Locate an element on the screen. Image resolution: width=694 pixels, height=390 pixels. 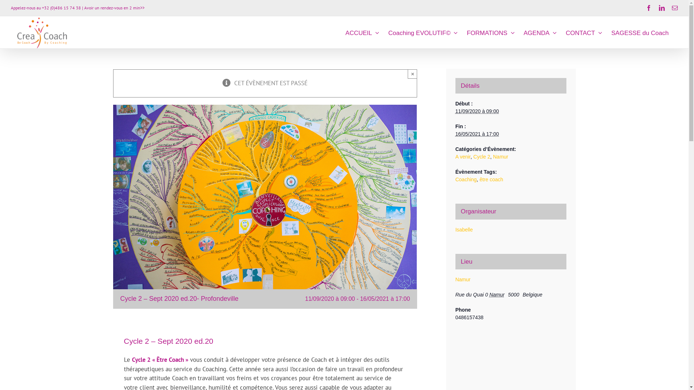
Cycle 2 is located at coordinates (482, 157).